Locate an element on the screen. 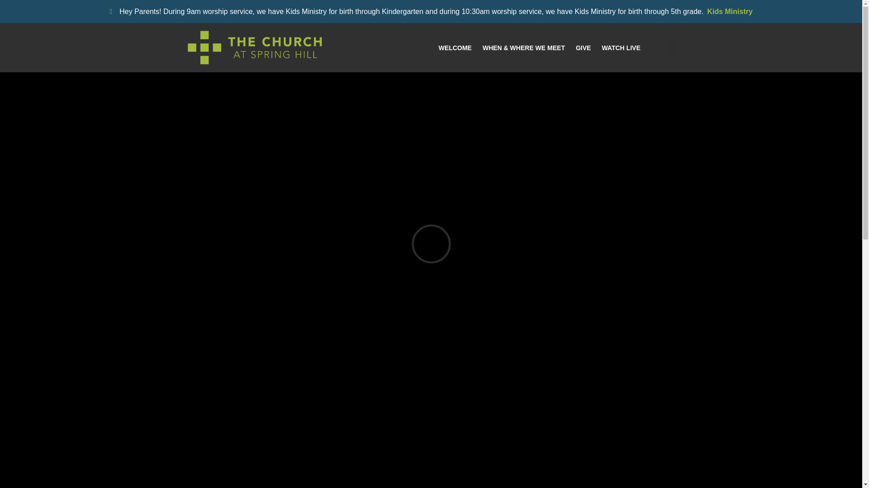 This screenshot has width=869, height=488. GIVE is located at coordinates (583, 48).